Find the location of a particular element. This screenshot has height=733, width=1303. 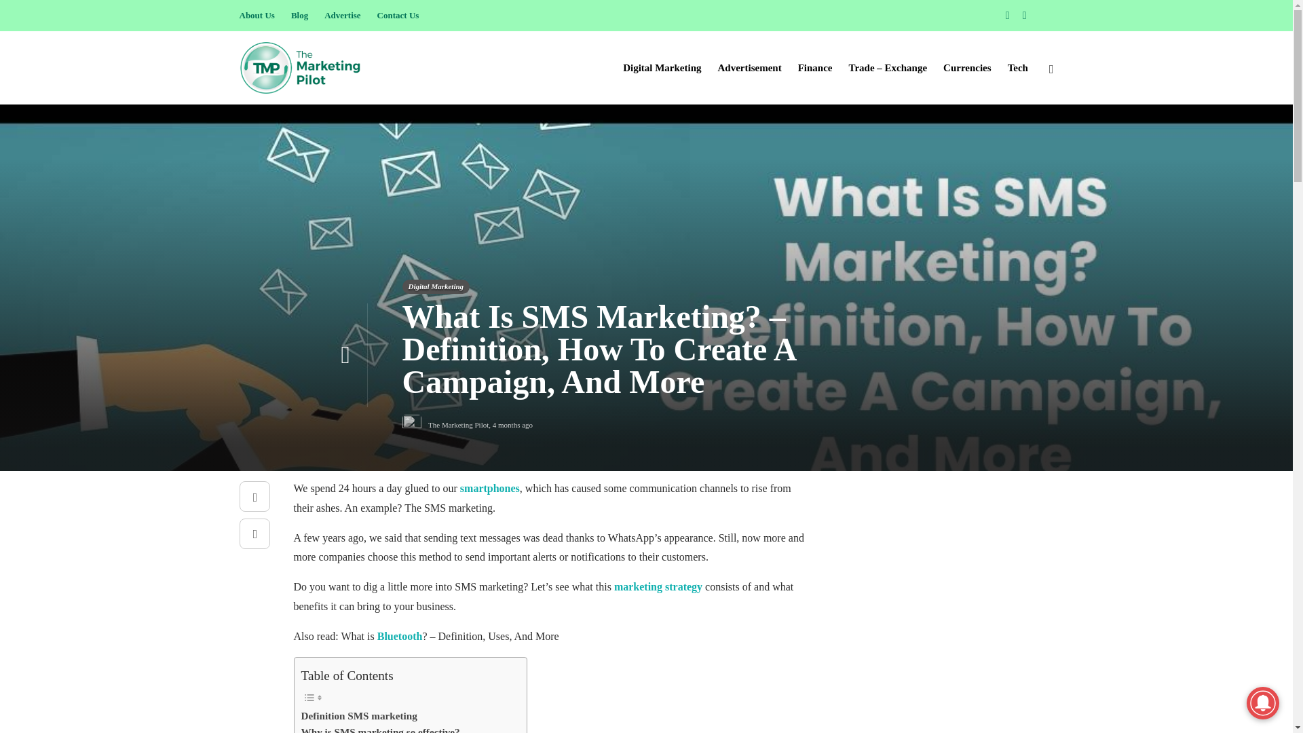

Why is SMS marketing so effective? is located at coordinates (380, 729).